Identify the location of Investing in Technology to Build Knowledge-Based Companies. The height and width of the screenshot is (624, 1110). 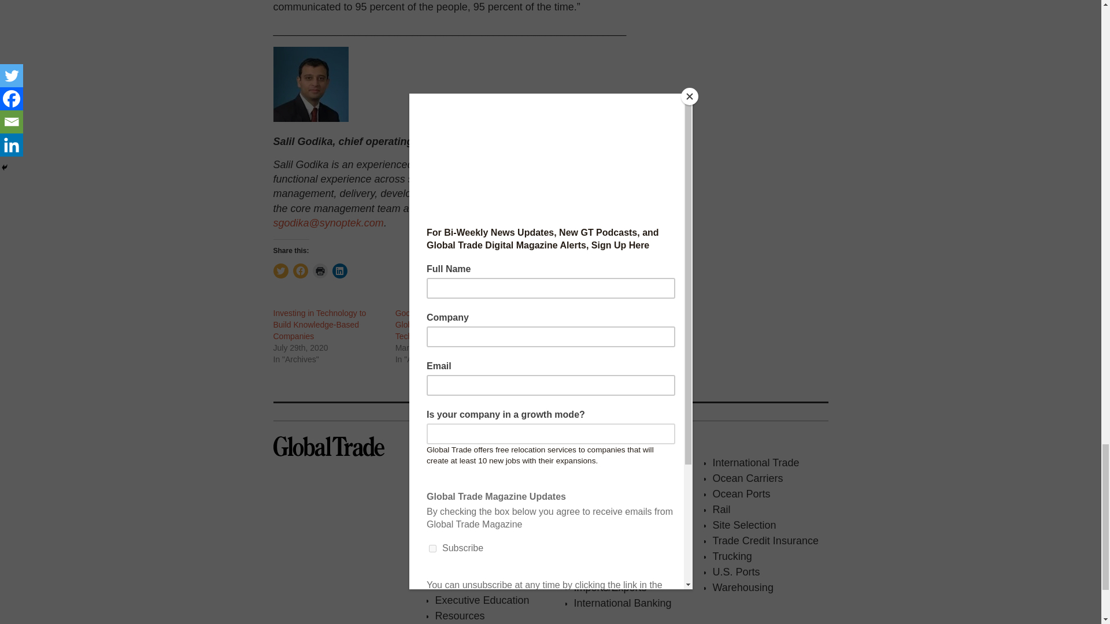
(319, 324).